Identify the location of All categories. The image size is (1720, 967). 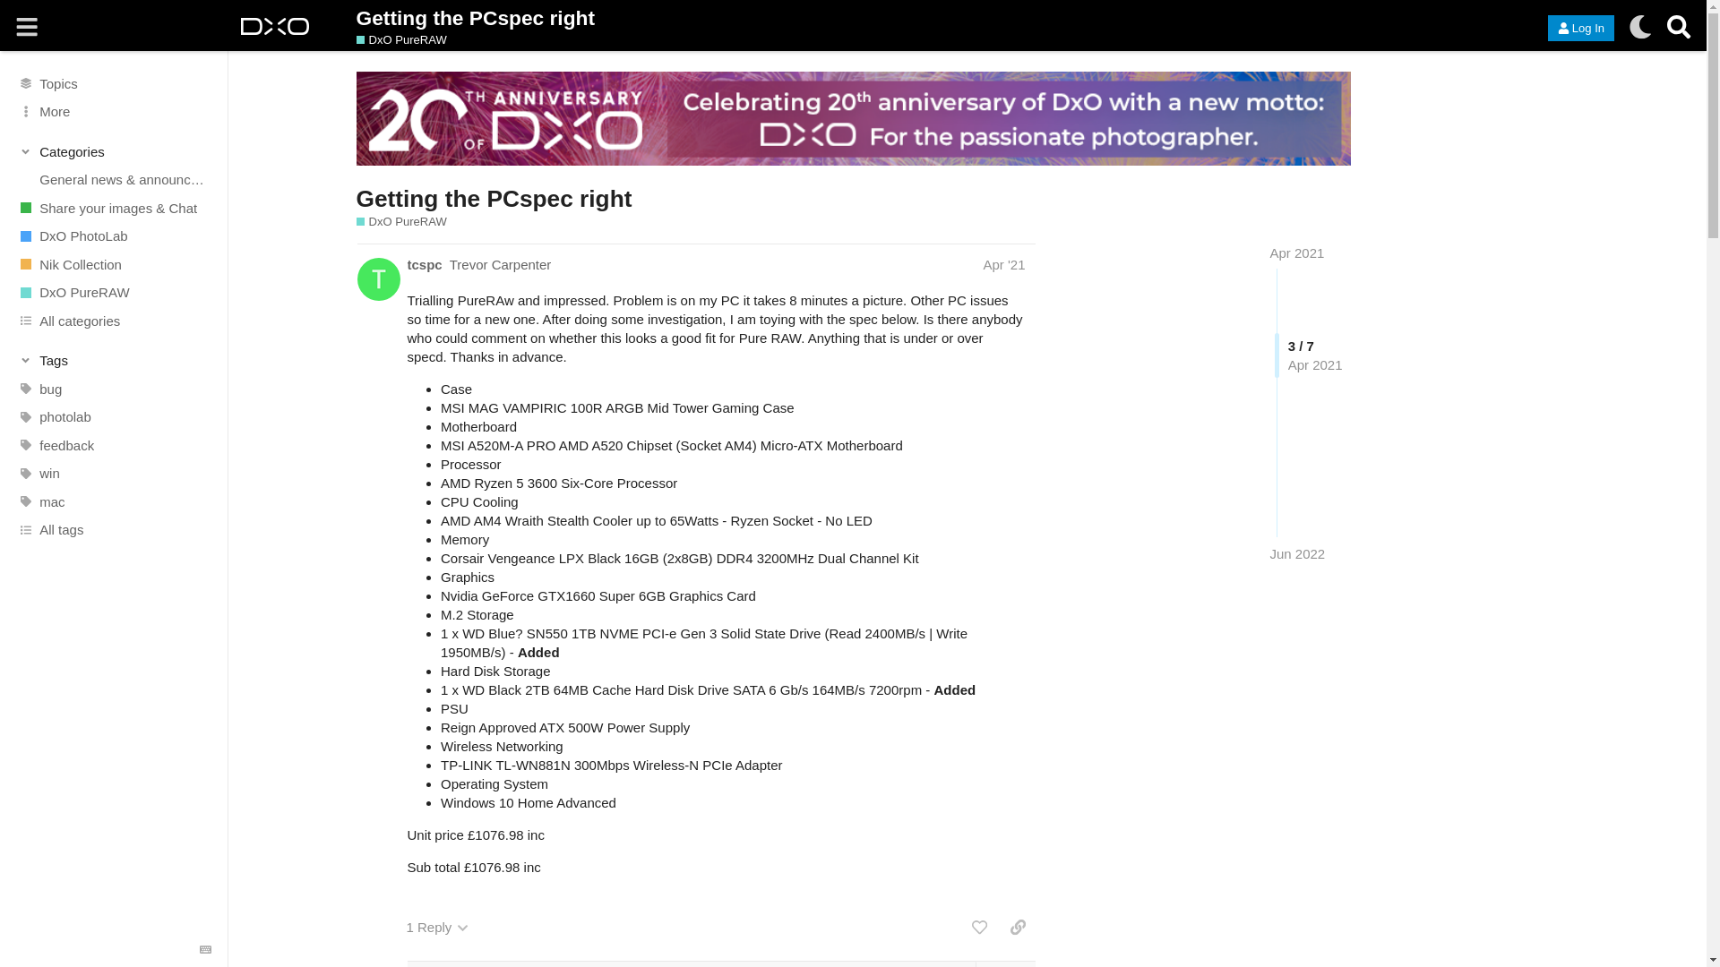
(113, 321).